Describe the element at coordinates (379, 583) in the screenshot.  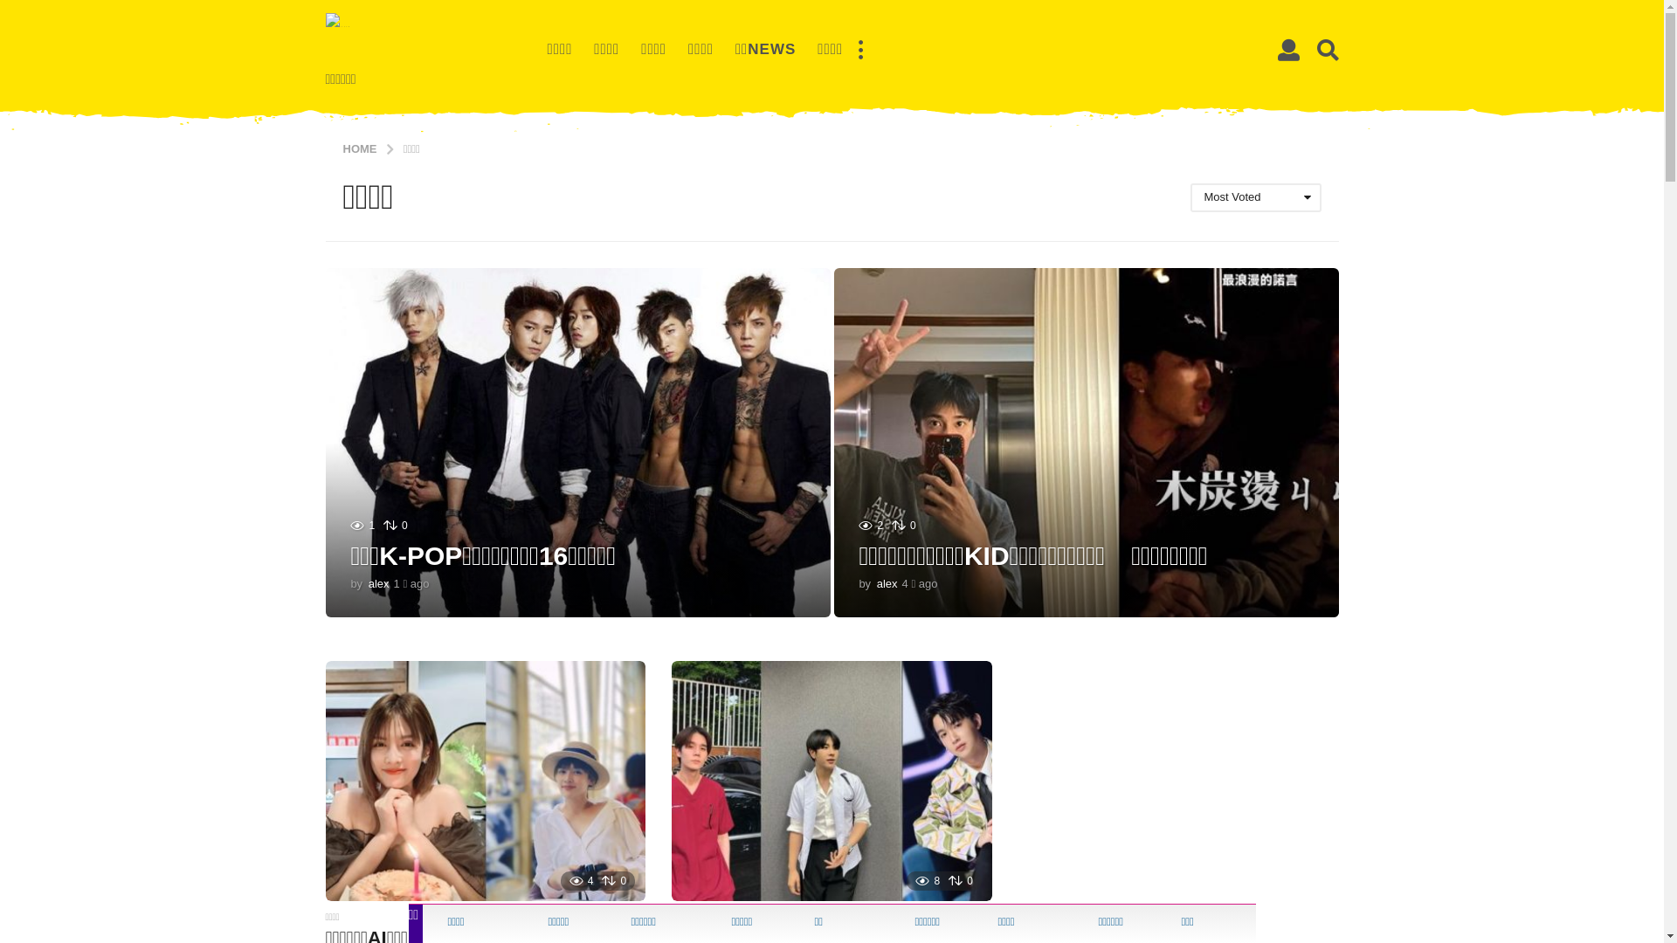
I see `alex` at that location.